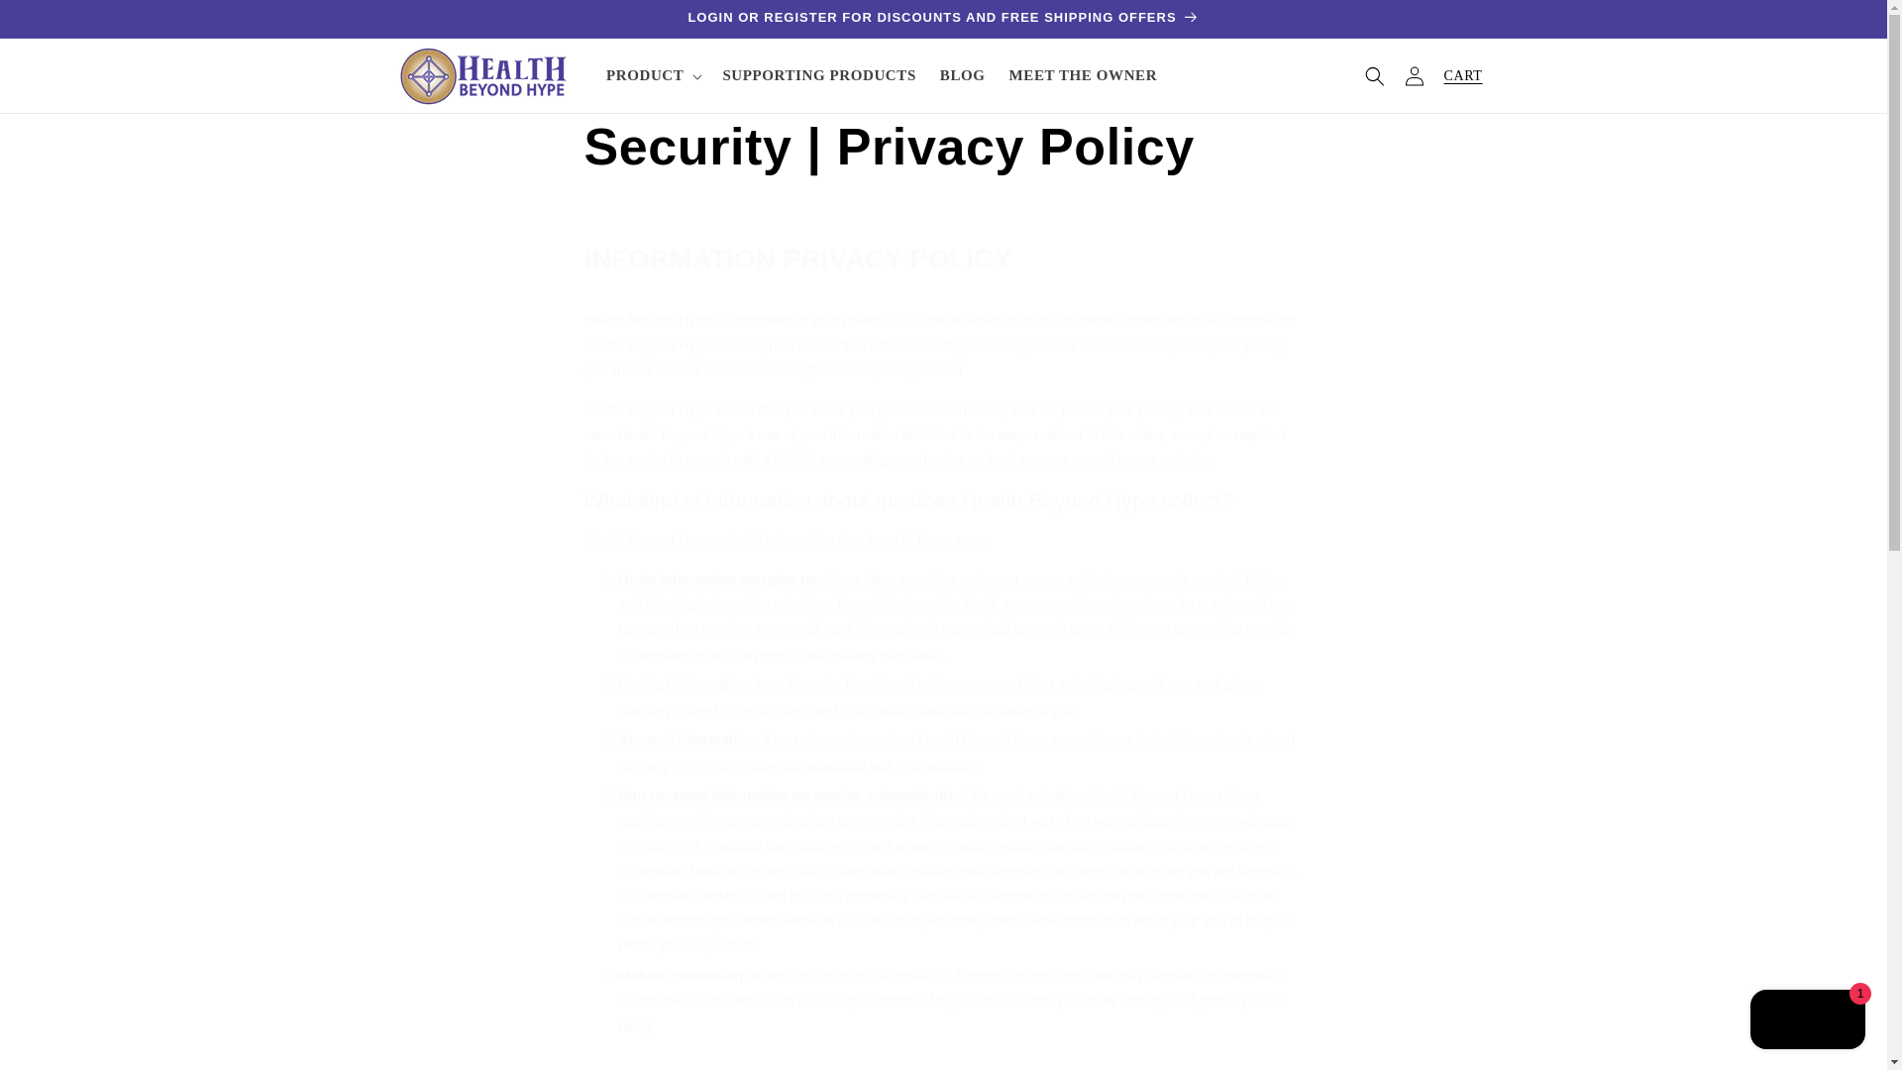  Describe the element at coordinates (1083, 76) in the screenshot. I see `MEET THE OWNER` at that location.